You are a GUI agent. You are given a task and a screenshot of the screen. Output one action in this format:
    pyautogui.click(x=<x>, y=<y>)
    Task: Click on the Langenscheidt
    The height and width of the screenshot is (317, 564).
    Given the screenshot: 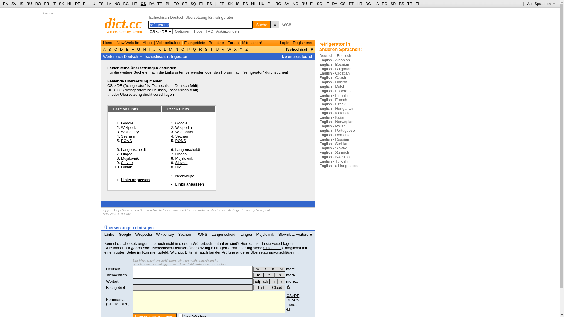 What is the action you would take?
    pyautogui.click(x=224, y=234)
    